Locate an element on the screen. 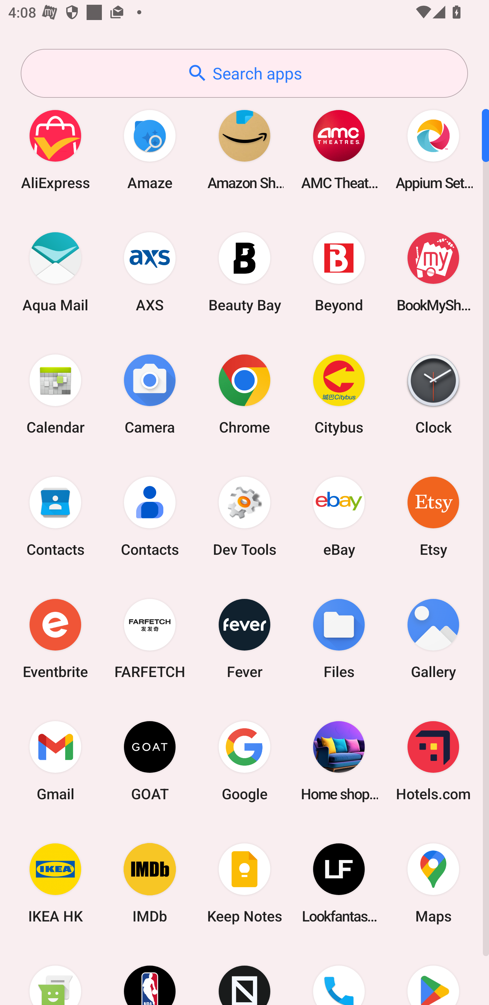 The image size is (489, 1005). Fever is located at coordinates (244, 638).